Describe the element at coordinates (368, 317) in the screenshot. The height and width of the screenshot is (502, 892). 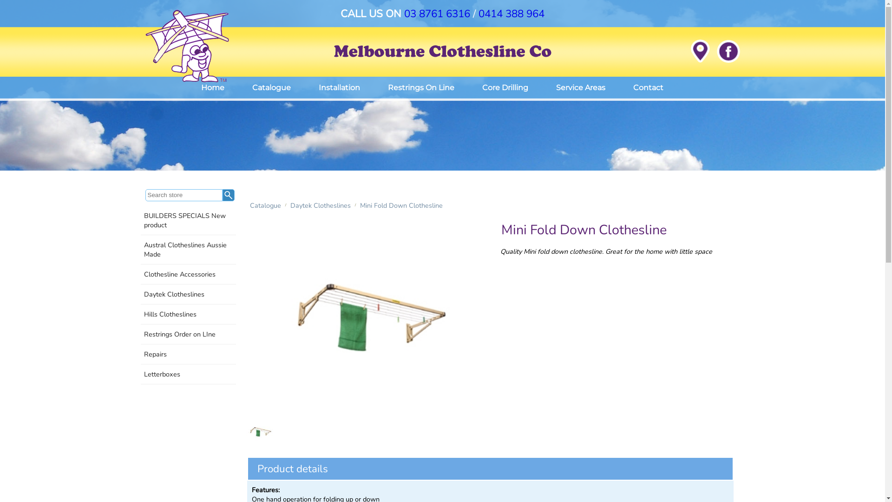
I see `Mini Fold Down Clothesline` at that location.